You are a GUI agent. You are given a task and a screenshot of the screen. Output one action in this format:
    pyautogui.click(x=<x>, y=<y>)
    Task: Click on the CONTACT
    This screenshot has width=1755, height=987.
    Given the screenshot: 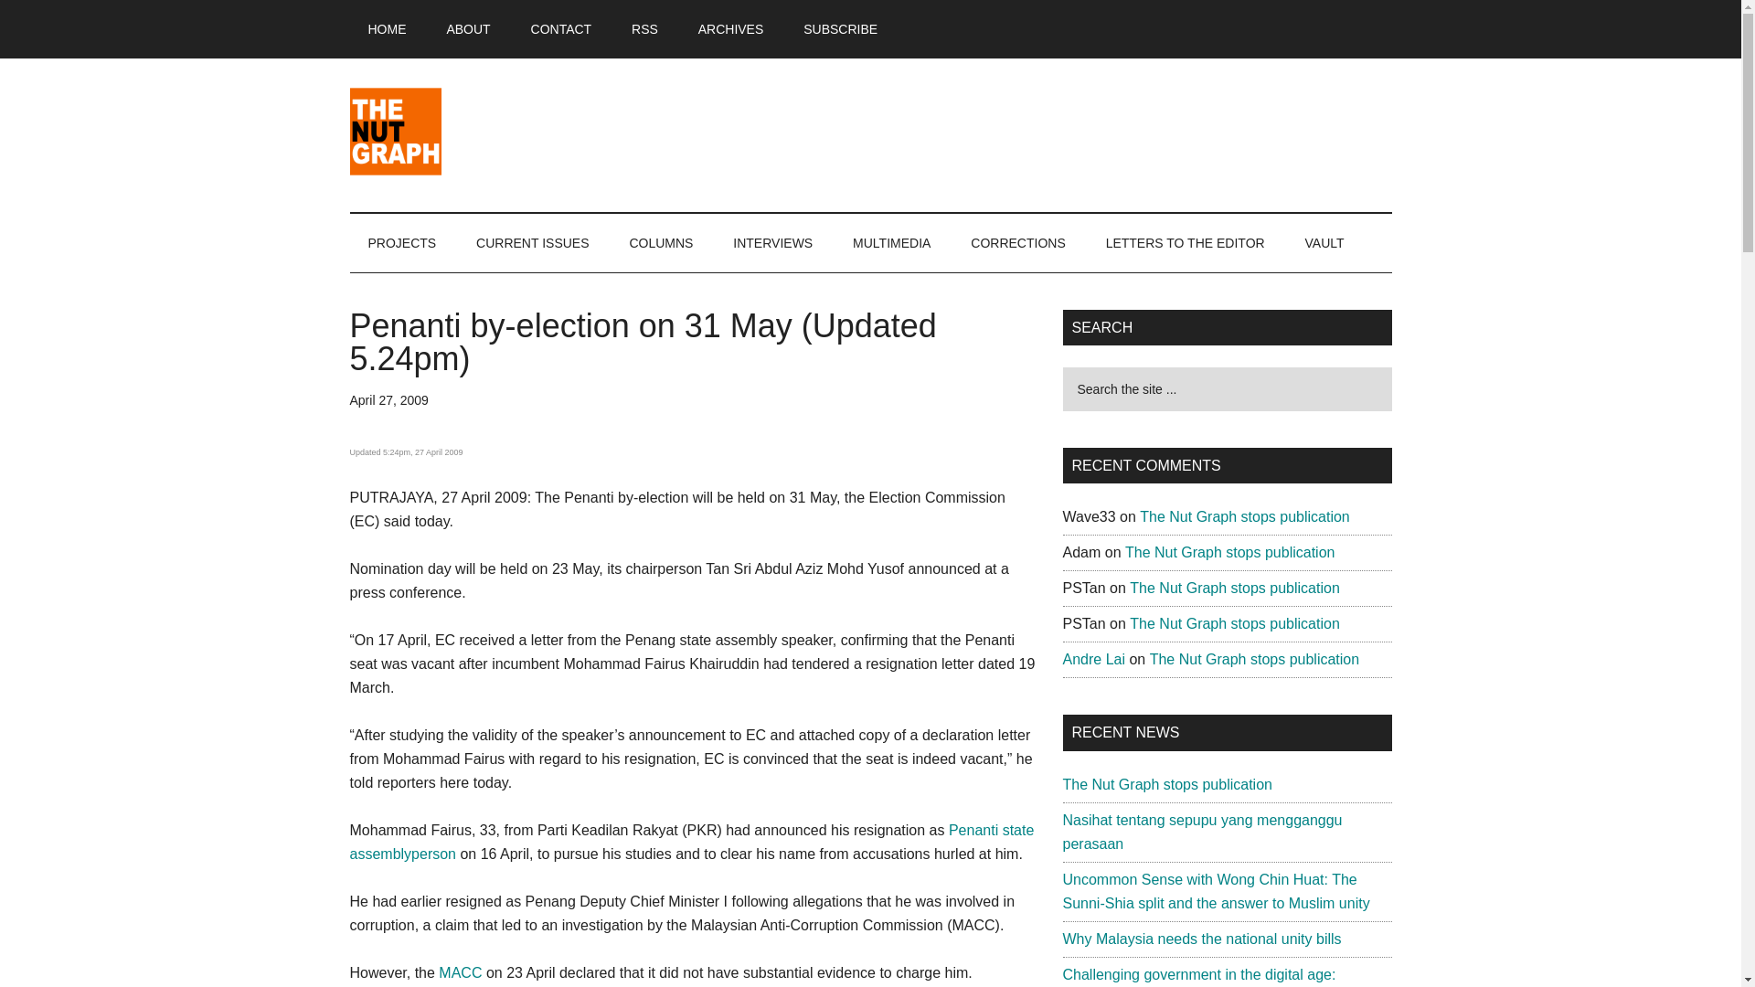 What is the action you would take?
    pyautogui.click(x=561, y=29)
    